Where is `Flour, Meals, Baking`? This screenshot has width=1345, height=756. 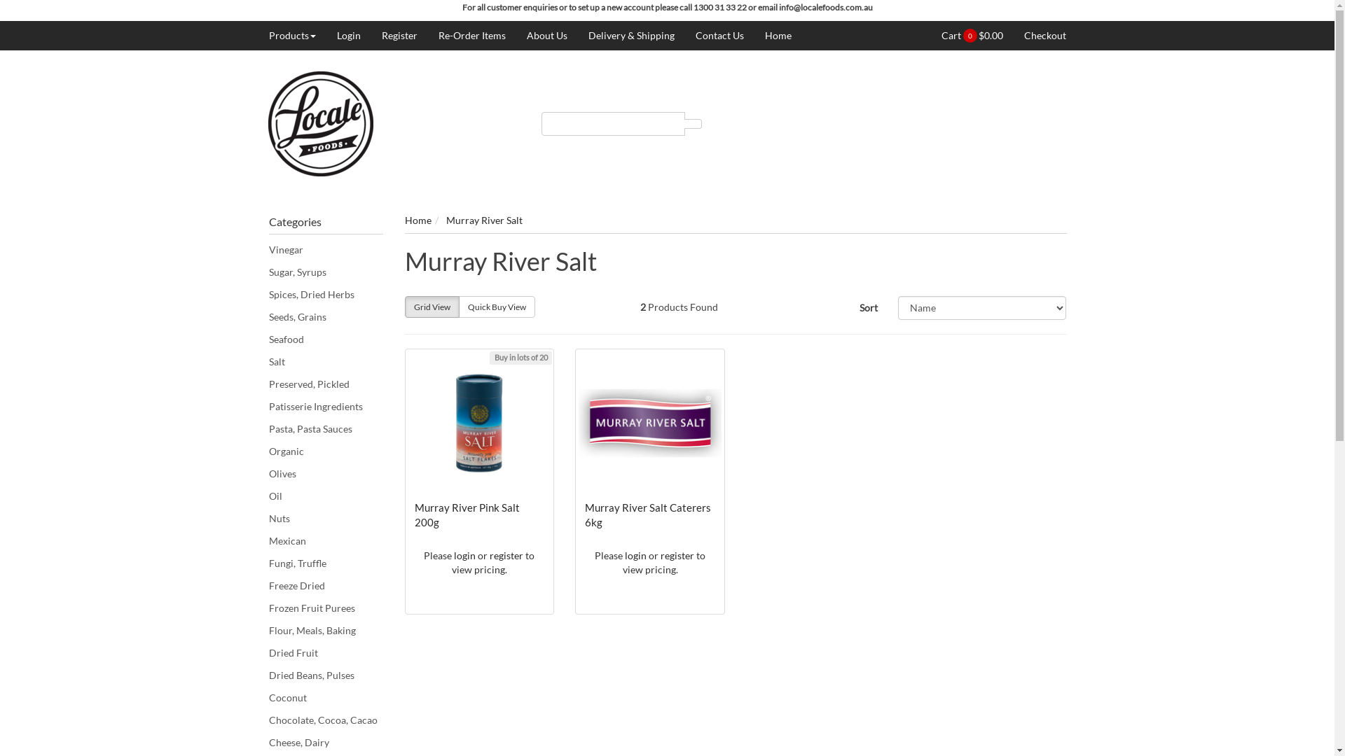
Flour, Meals, Baking is located at coordinates (326, 631).